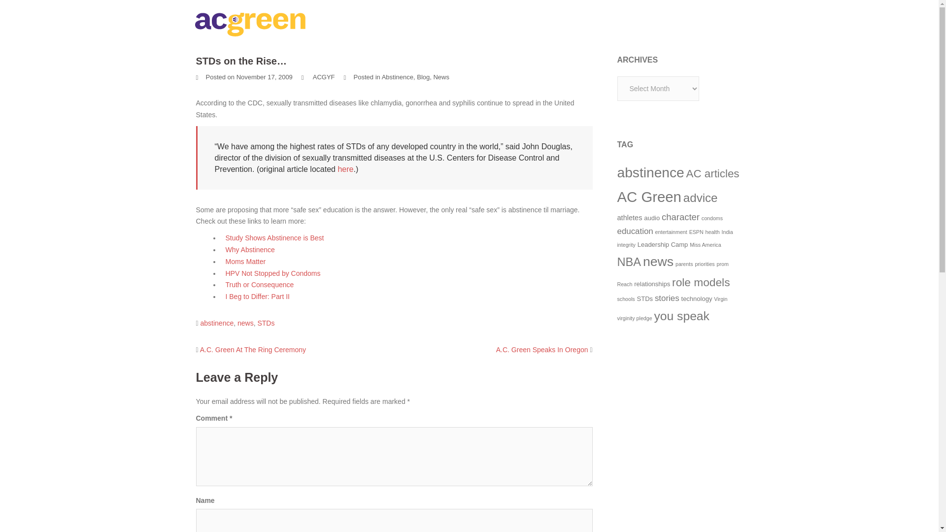  I want to click on ACGYF, so click(324, 77).